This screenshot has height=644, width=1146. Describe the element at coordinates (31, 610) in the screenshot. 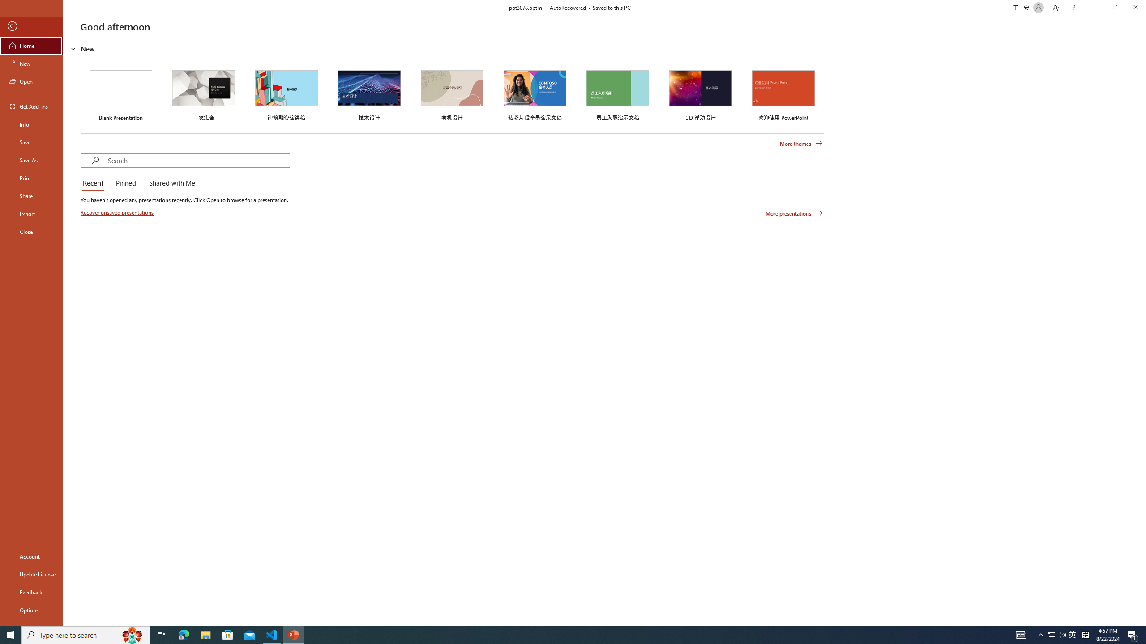

I see `Options` at that location.